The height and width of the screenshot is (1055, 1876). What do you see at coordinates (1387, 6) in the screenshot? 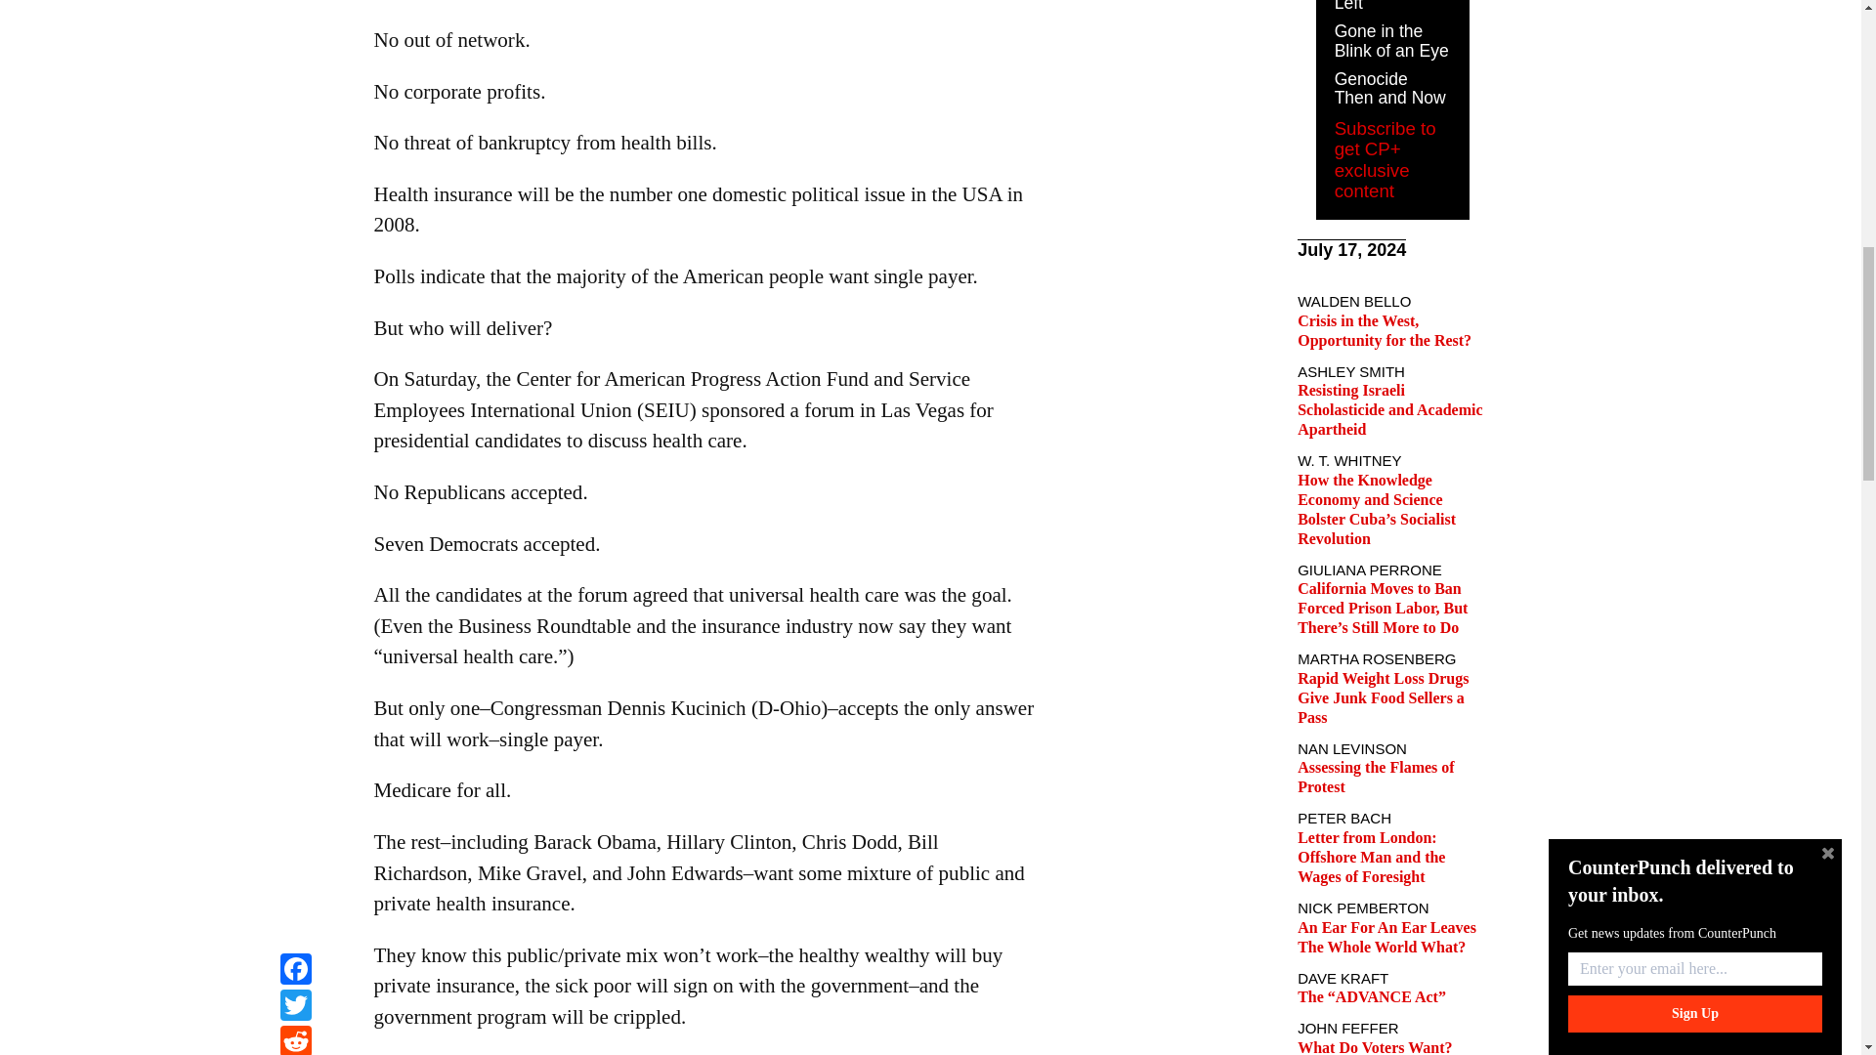
I see `The Molting of the Dirtbag Left` at bounding box center [1387, 6].